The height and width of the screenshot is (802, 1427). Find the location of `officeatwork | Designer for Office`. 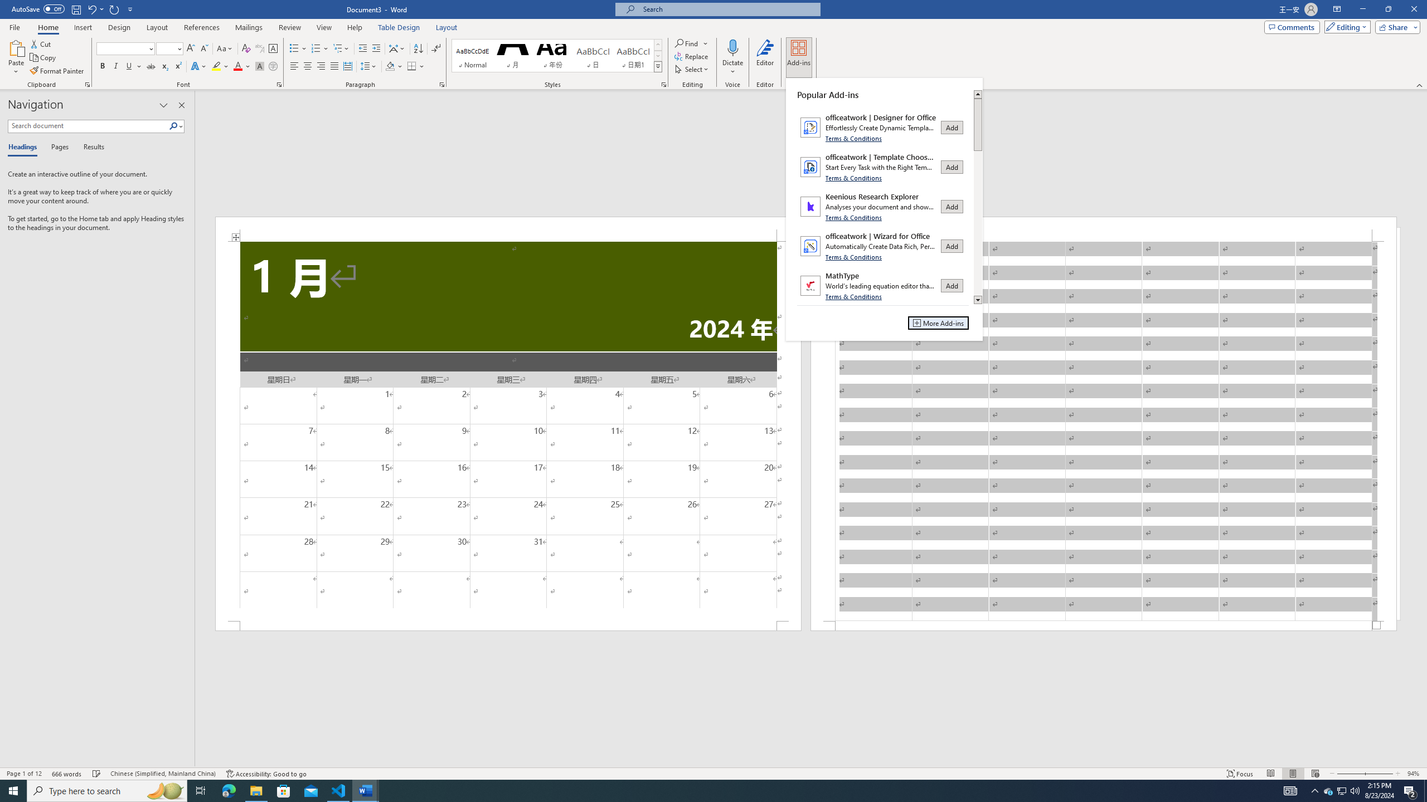

officeatwork | Designer for Office is located at coordinates (883, 127).